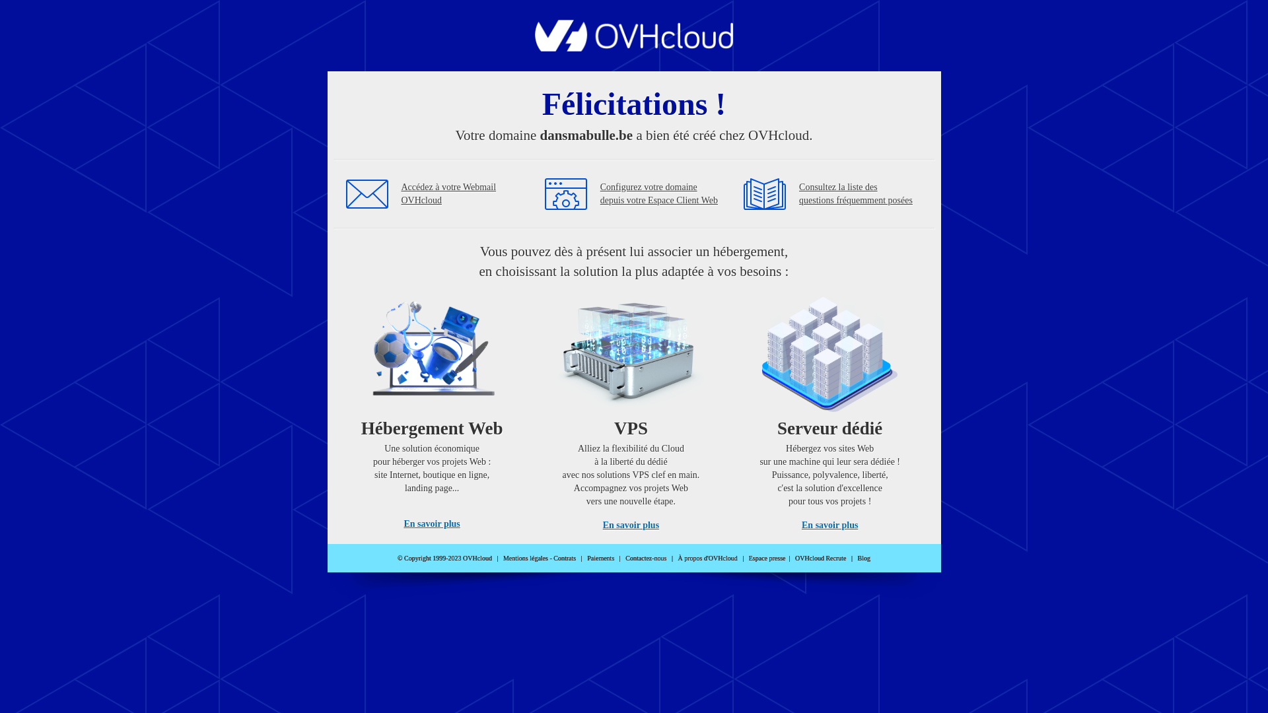  I want to click on Paiements, so click(601, 559).